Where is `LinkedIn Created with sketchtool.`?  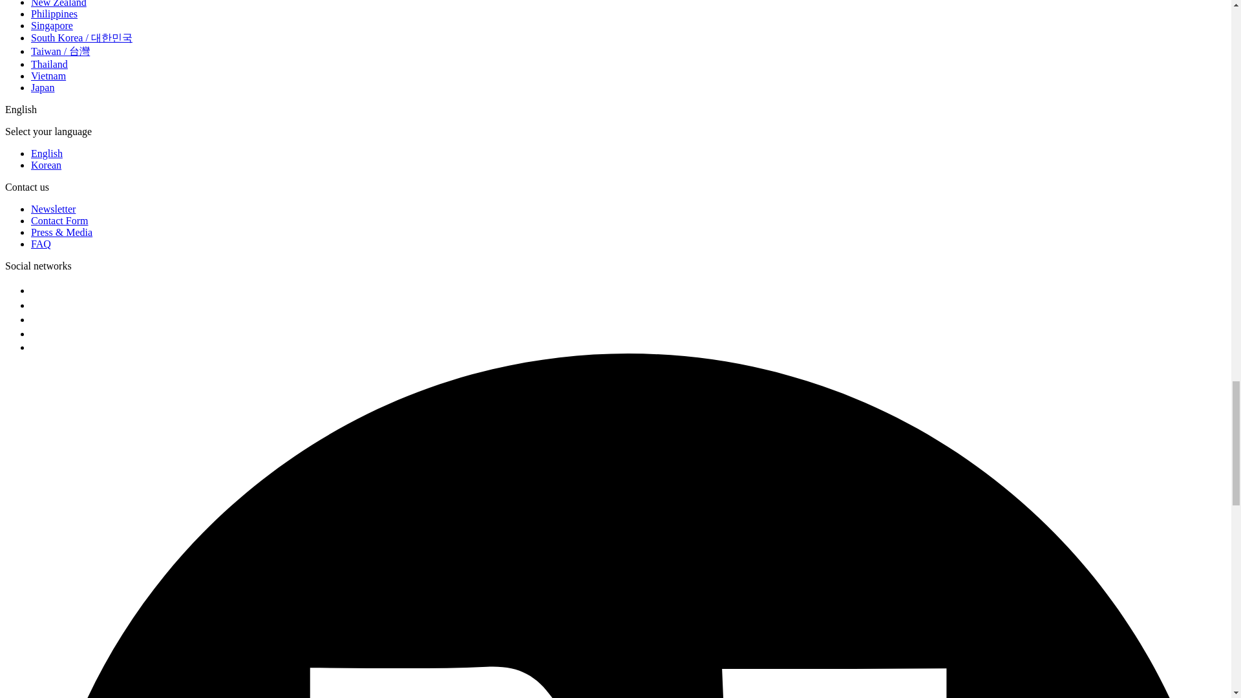 LinkedIn Created with sketchtool. is located at coordinates (36, 331).